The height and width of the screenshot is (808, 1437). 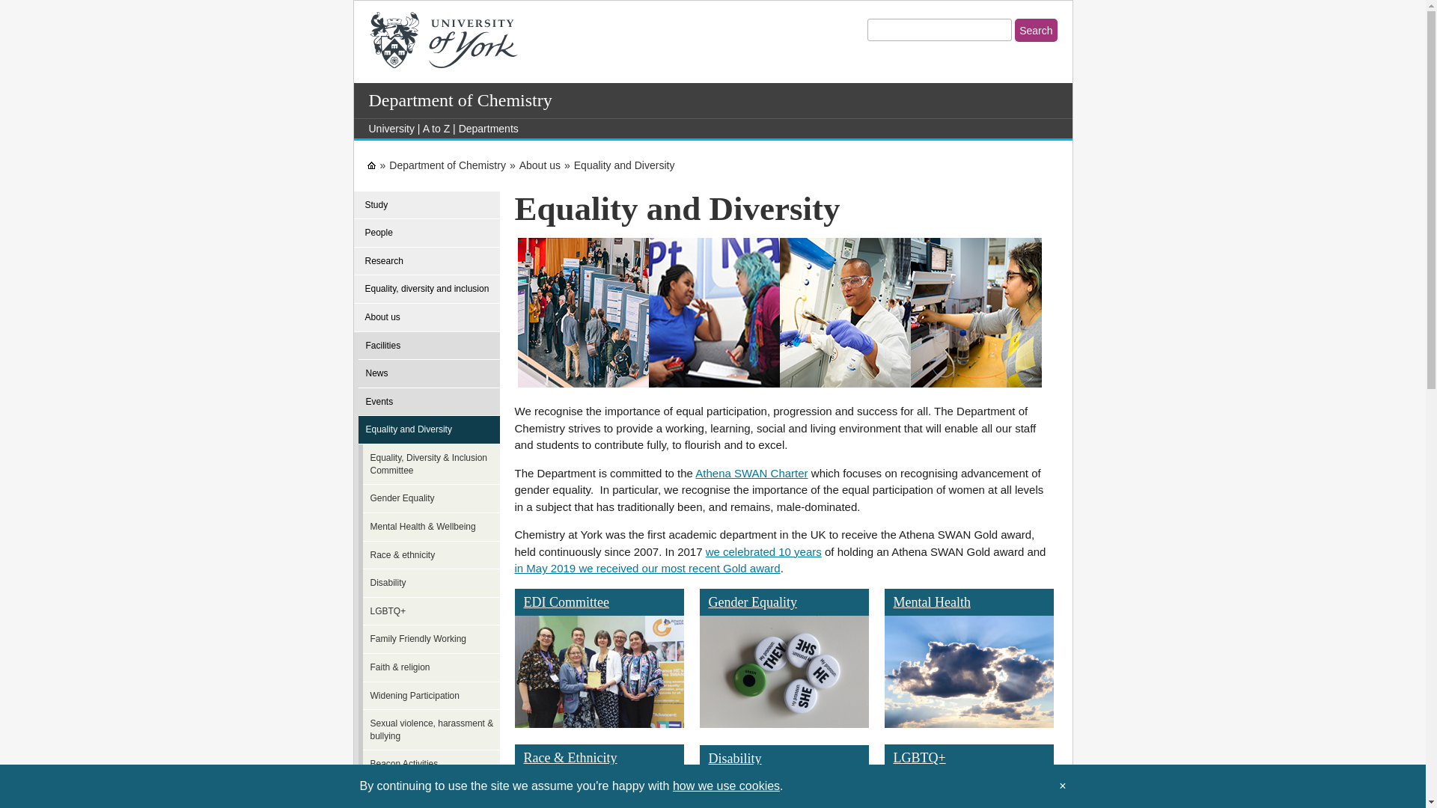 I want to click on University homepage, so click(x=391, y=129).